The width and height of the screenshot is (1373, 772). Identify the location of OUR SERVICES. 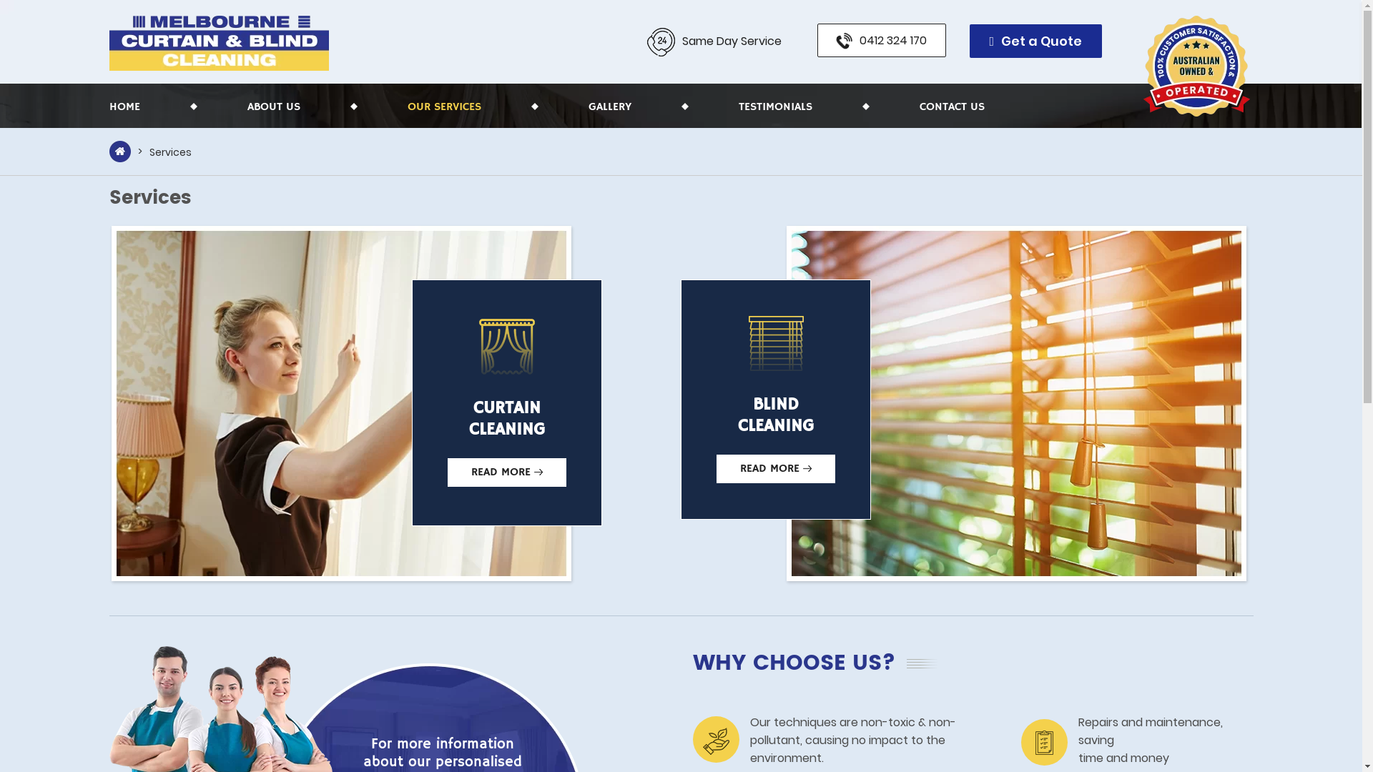
(445, 107).